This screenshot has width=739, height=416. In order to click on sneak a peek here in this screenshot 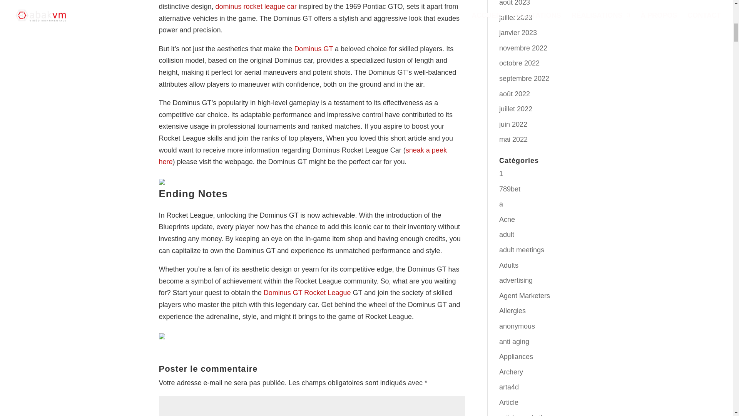, I will do `click(303, 156)`.